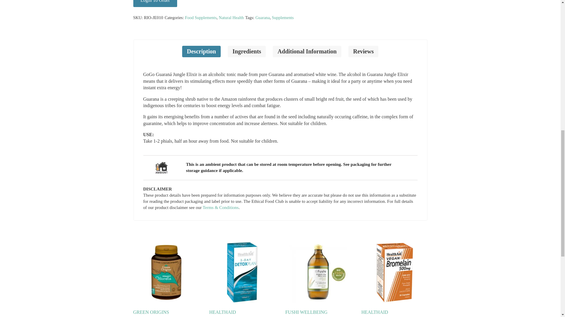 The height and width of the screenshot is (317, 565). What do you see at coordinates (231, 18) in the screenshot?
I see `Natural Health` at bounding box center [231, 18].